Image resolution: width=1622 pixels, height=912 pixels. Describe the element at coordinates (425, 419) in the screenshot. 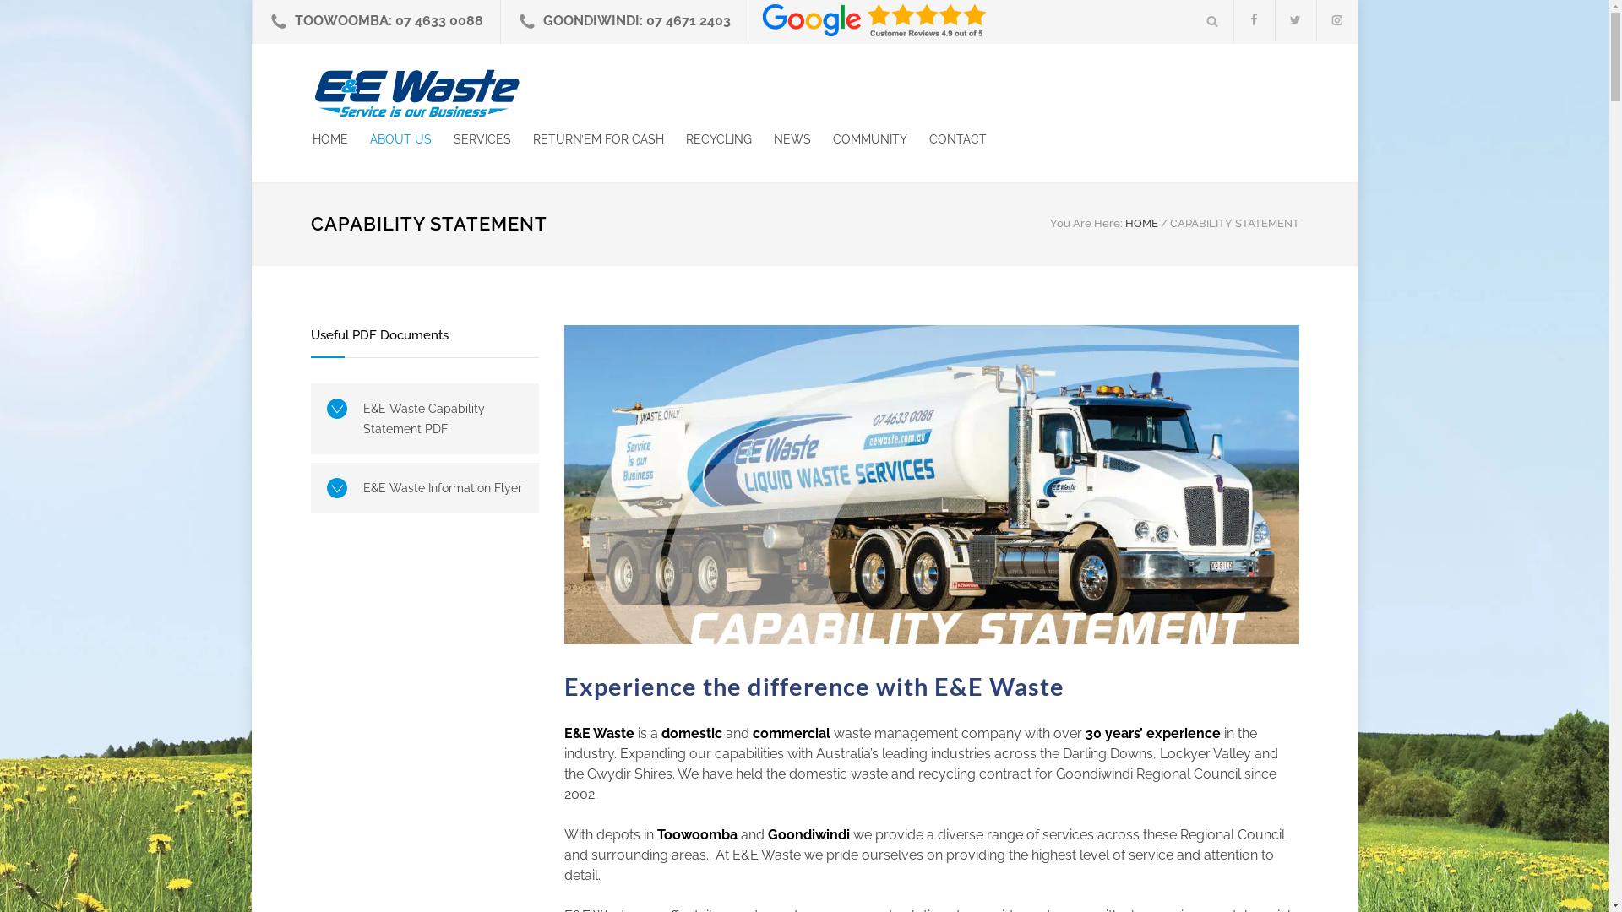

I see `E&E Waste Capability Statement PDF` at that location.